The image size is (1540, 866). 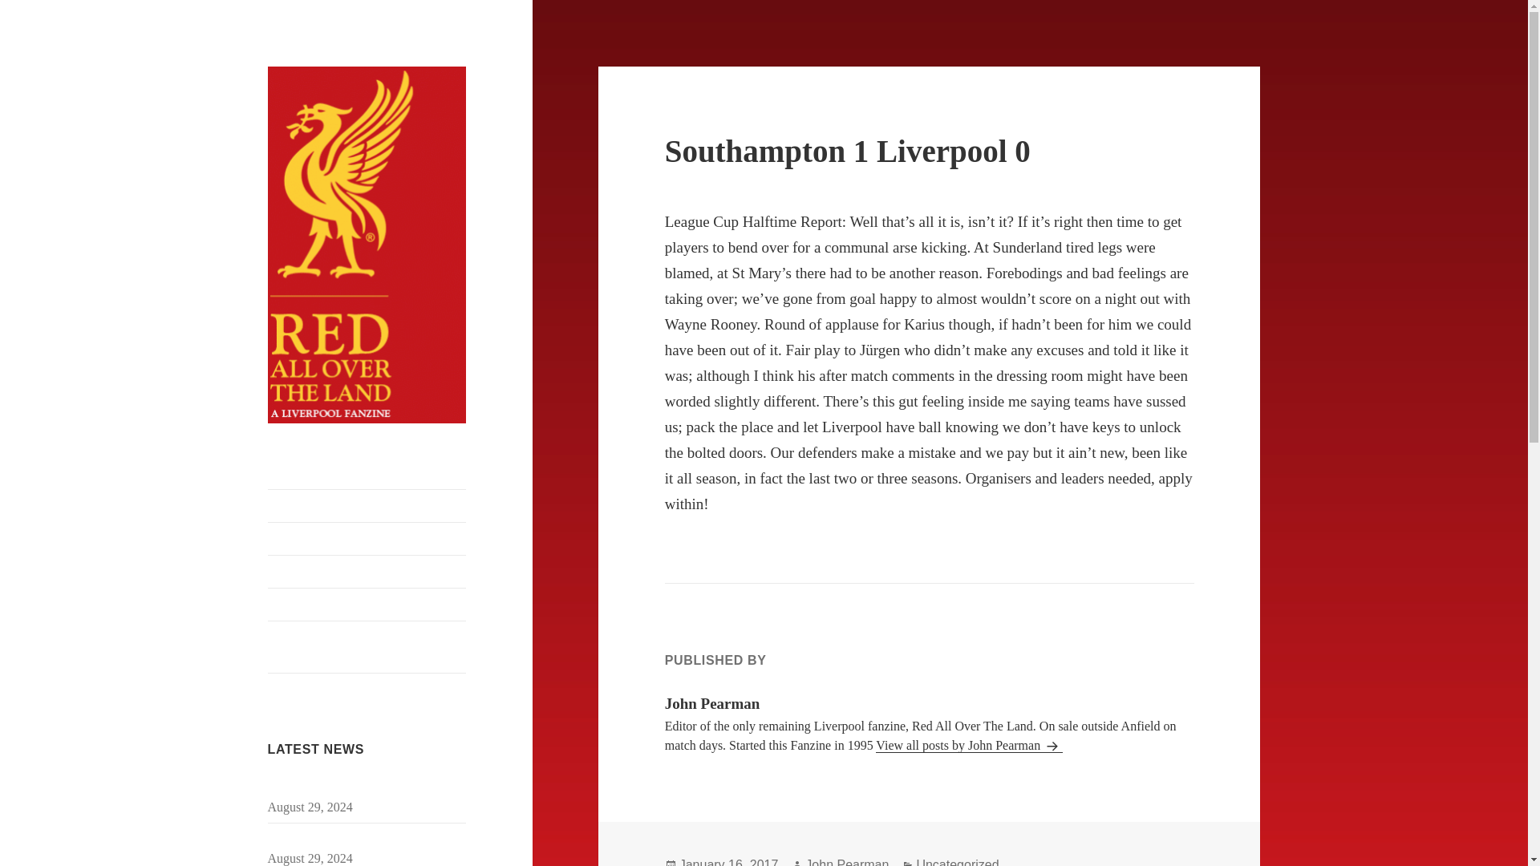 I want to click on Latest News, so click(x=367, y=572).